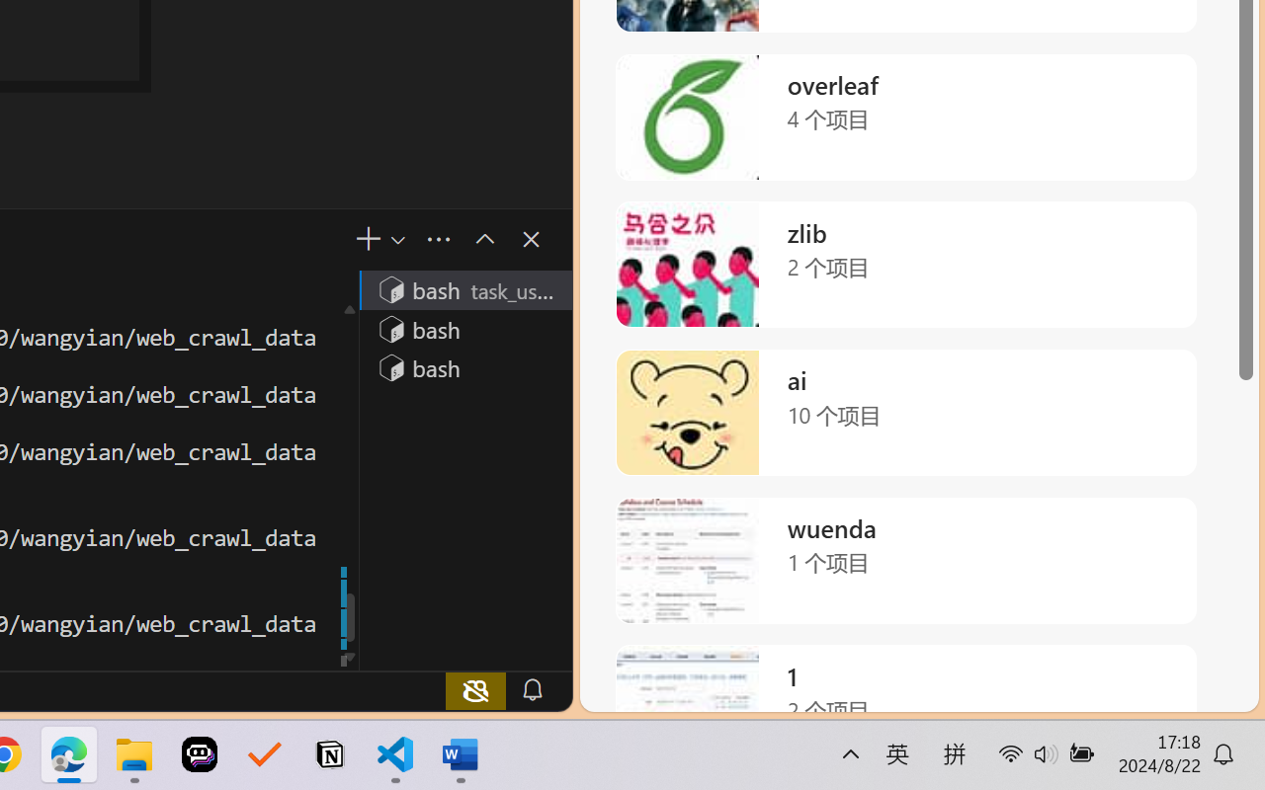  I want to click on Terminal 1 bash, so click(464, 288).